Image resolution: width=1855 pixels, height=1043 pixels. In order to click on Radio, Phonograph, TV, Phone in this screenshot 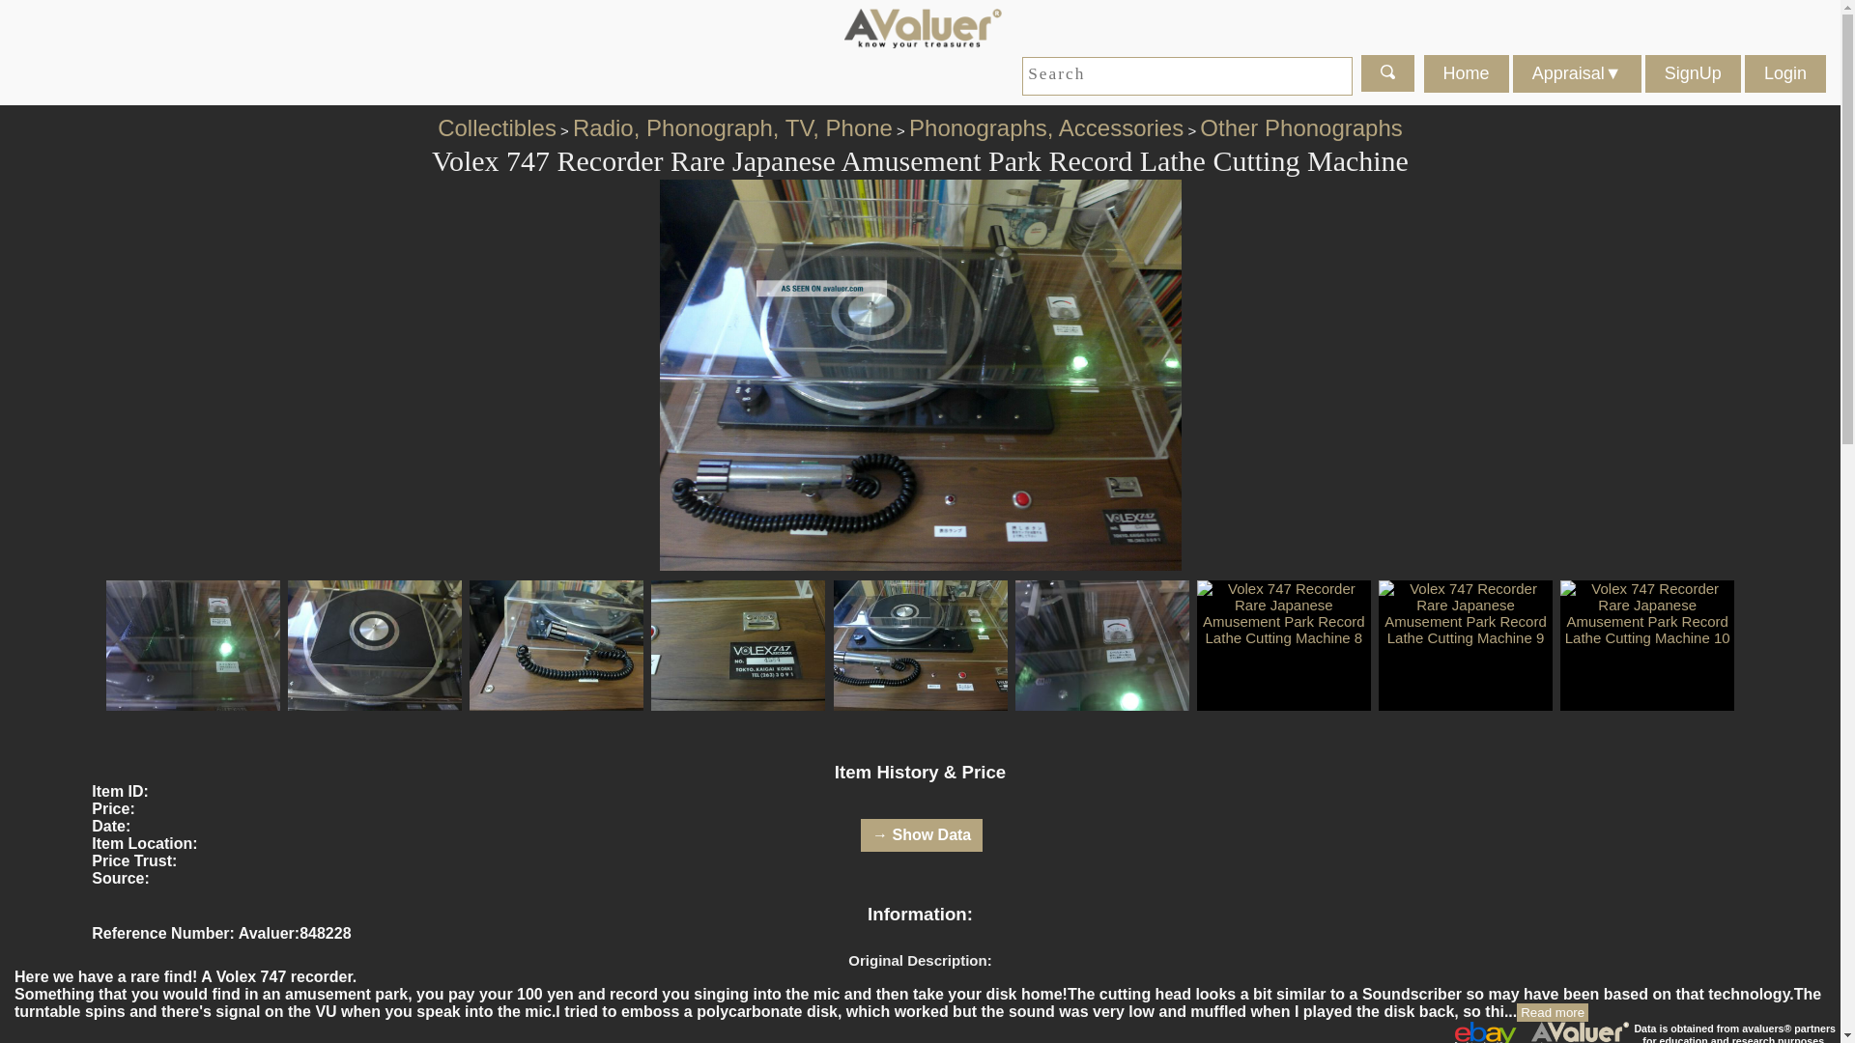, I will do `click(732, 127)`.